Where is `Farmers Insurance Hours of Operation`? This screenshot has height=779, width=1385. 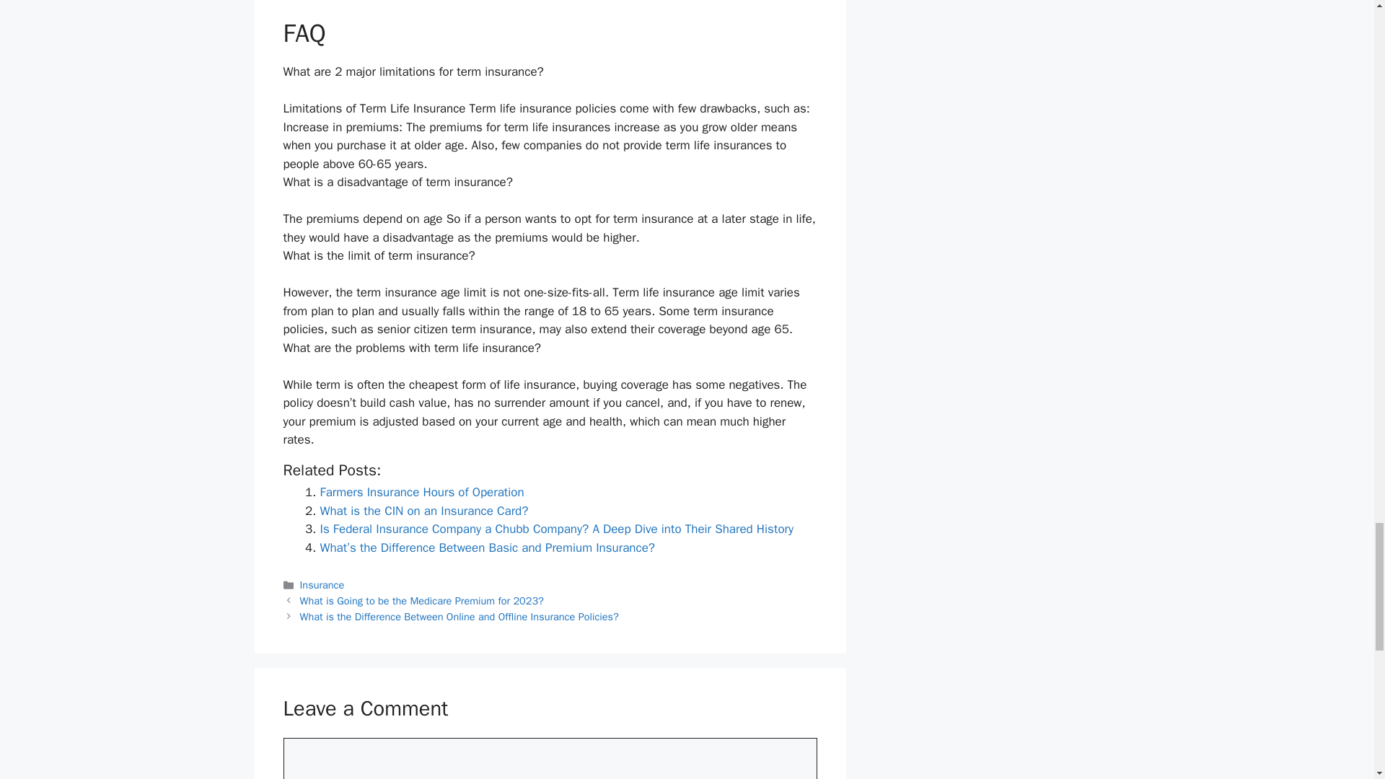
Farmers Insurance Hours of Operation is located at coordinates (422, 492).